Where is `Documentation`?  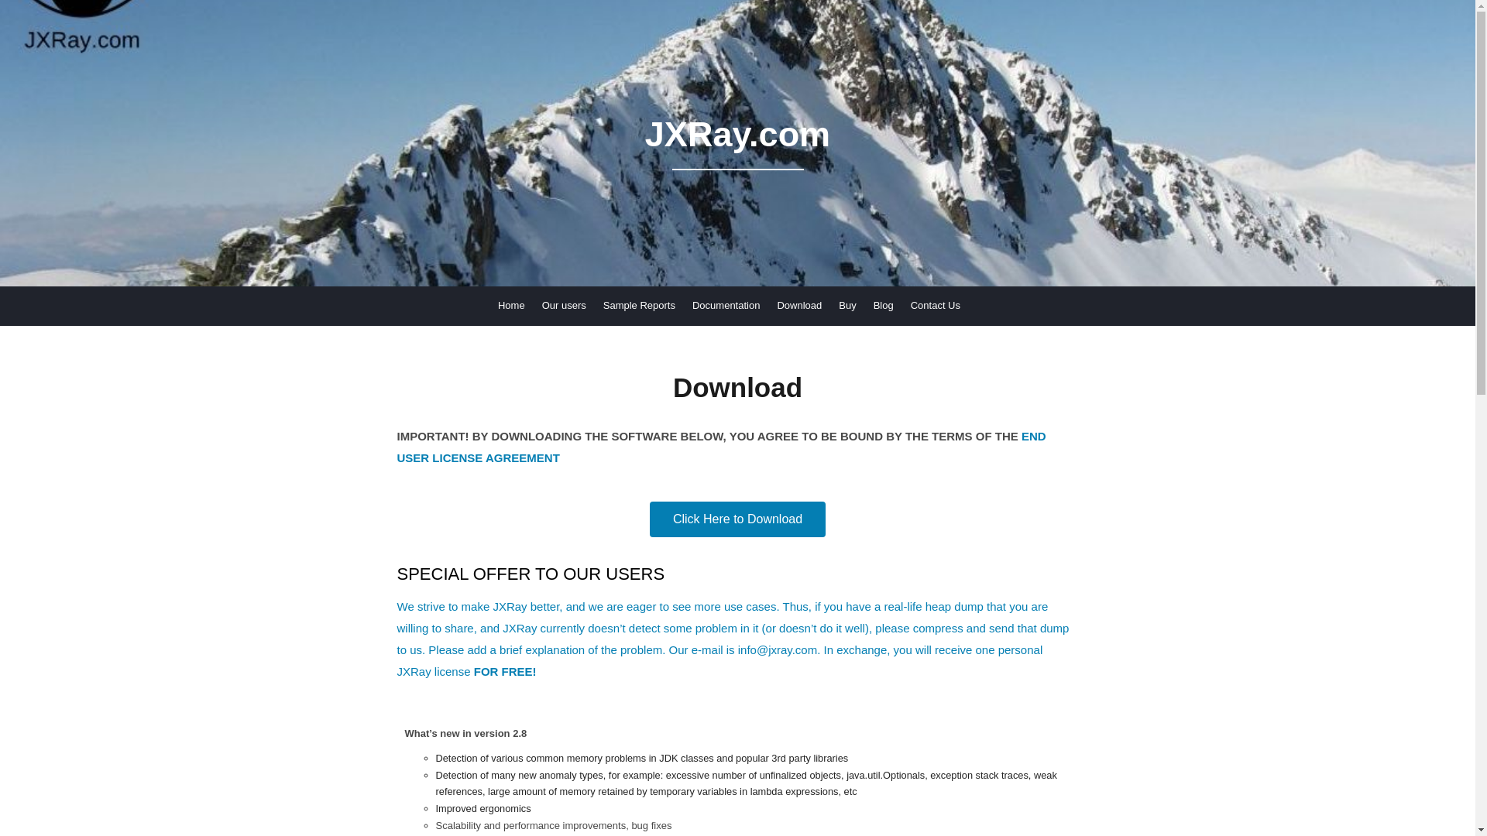 Documentation is located at coordinates (726, 306).